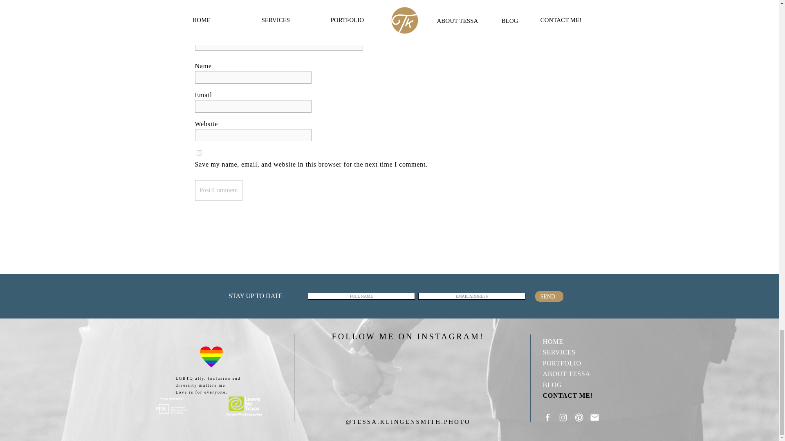 The height and width of the screenshot is (441, 785). What do you see at coordinates (199, 153) in the screenshot?
I see `yes` at bounding box center [199, 153].